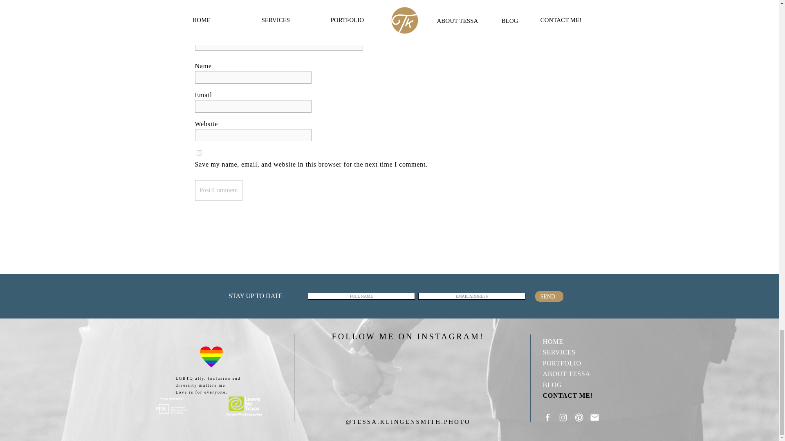 The height and width of the screenshot is (441, 785). What do you see at coordinates (199, 153) in the screenshot?
I see `yes` at bounding box center [199, 153].